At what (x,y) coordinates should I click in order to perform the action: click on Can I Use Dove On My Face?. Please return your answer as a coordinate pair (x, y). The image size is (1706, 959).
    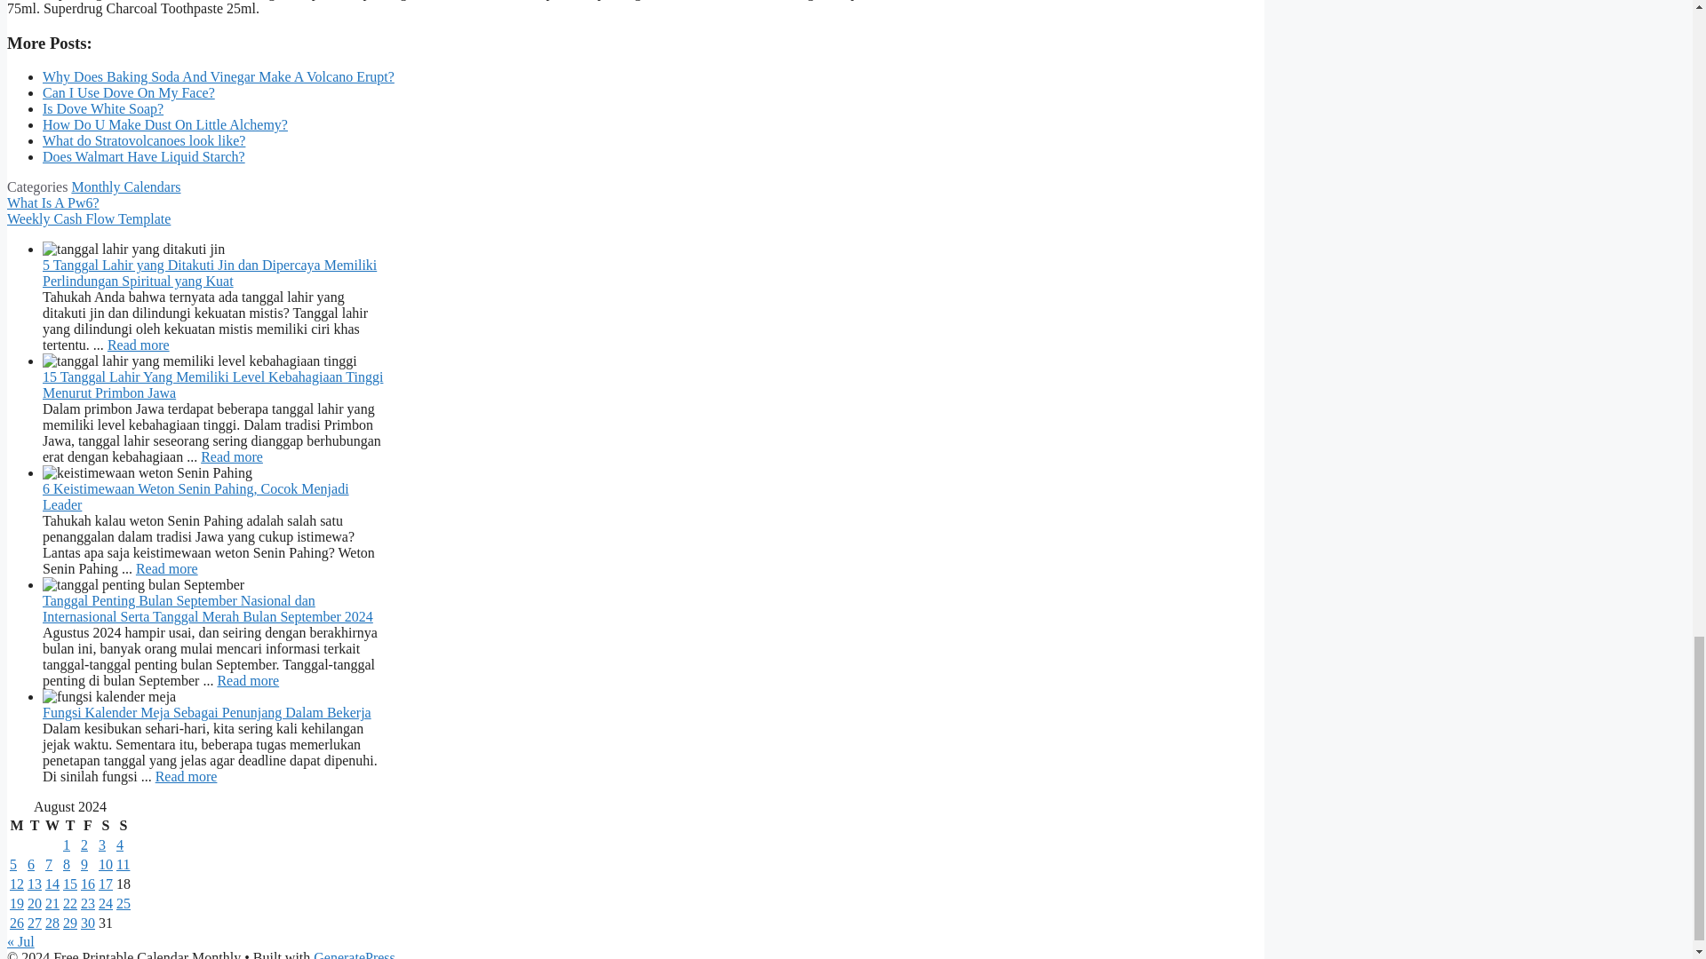
    Looking at the image, I should click on (128, 92).